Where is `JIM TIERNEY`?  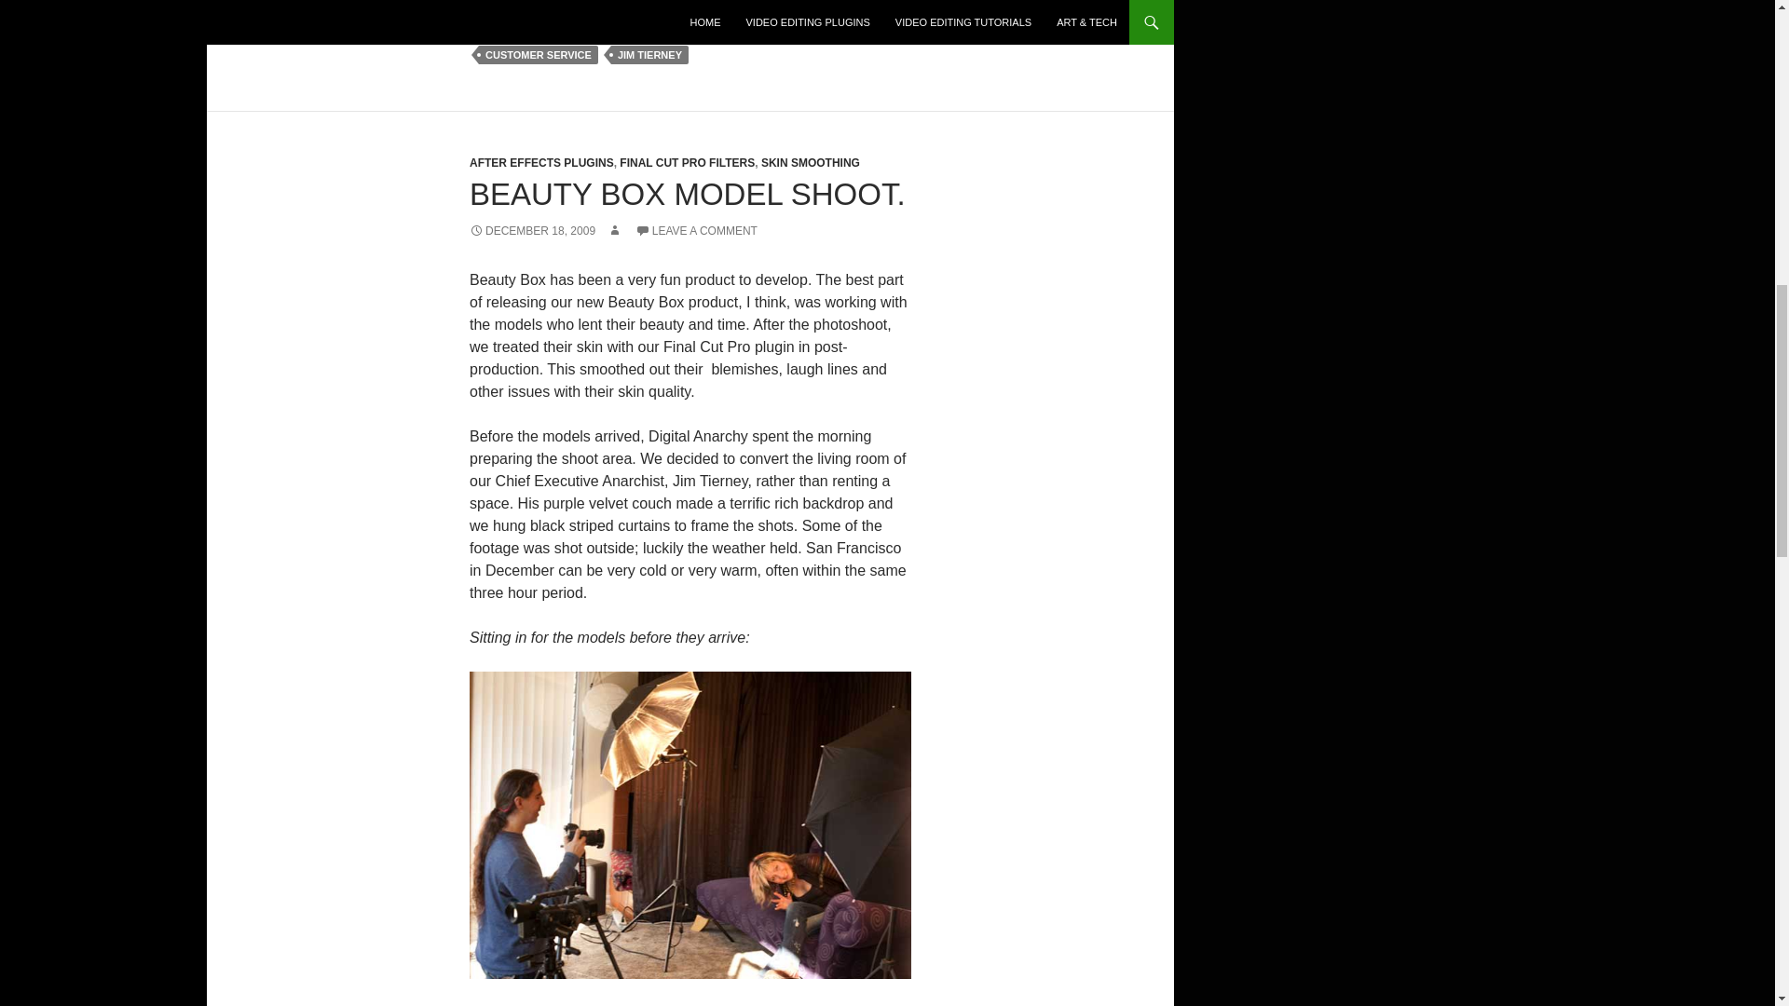
JIM TIERNEY is located at coordinates (650, 54).